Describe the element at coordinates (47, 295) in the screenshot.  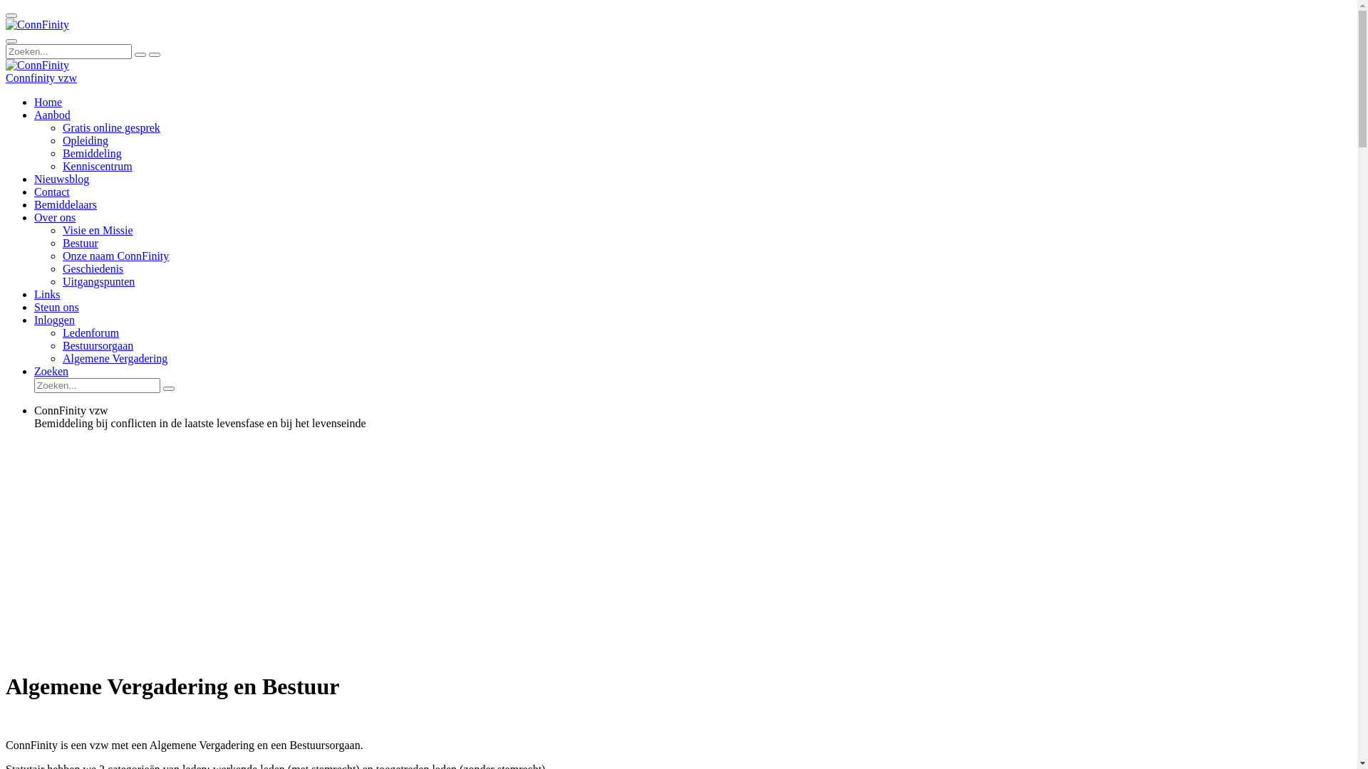
I see `Links` at that location.